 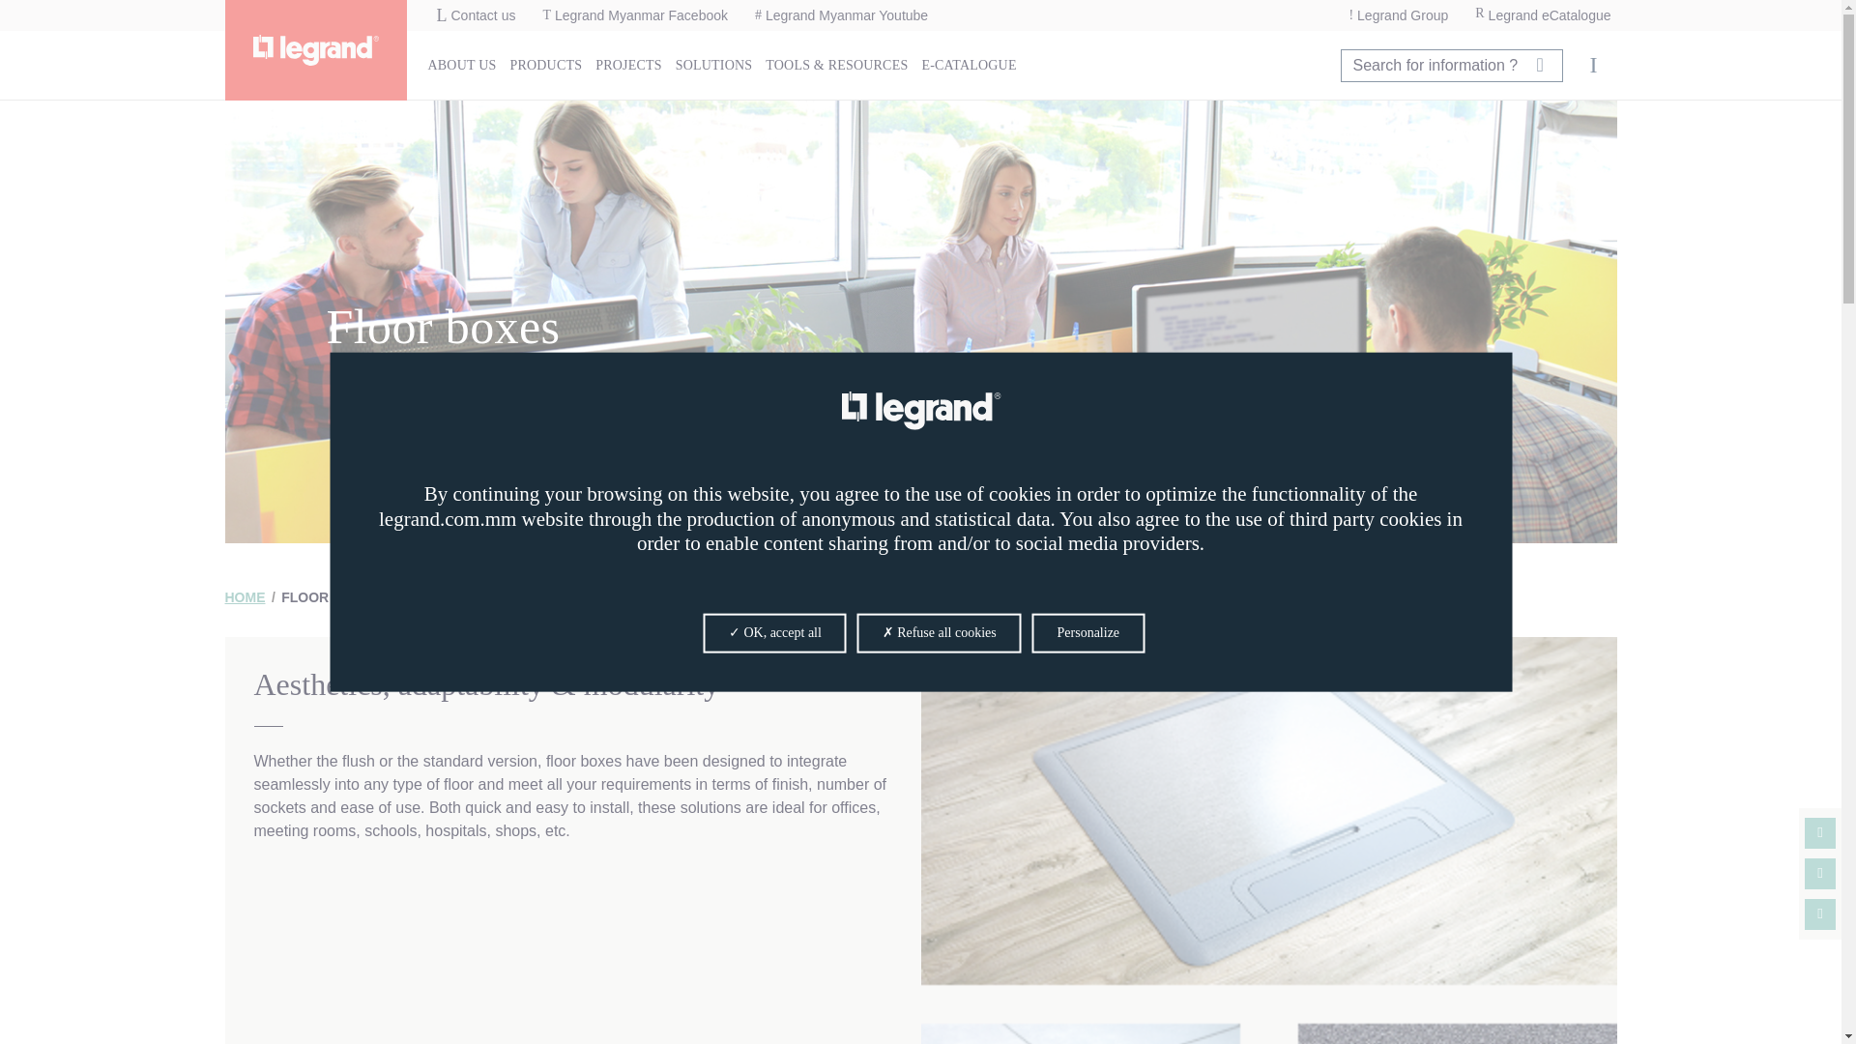 I want to click on YouTube Legrand Myanmar, so click(x=1819, y=874).